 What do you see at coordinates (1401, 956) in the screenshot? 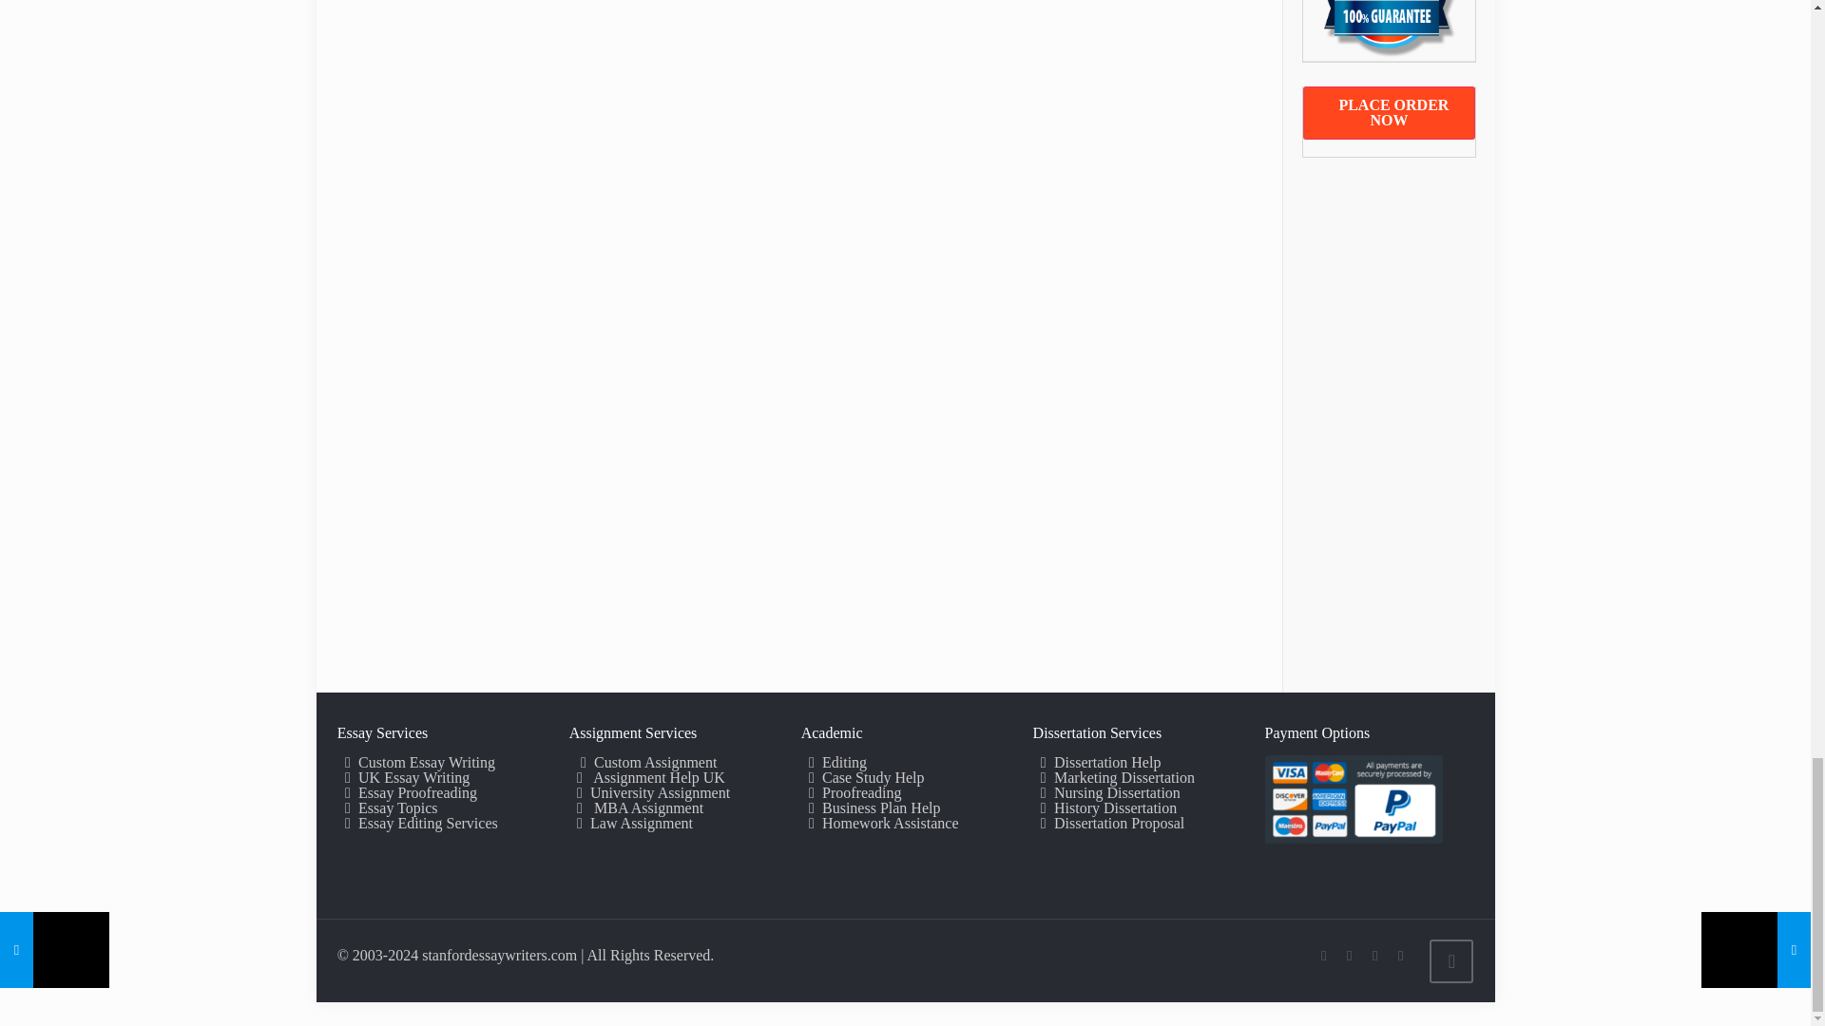
I see `Instagram` at bounding box center [1401, 956].